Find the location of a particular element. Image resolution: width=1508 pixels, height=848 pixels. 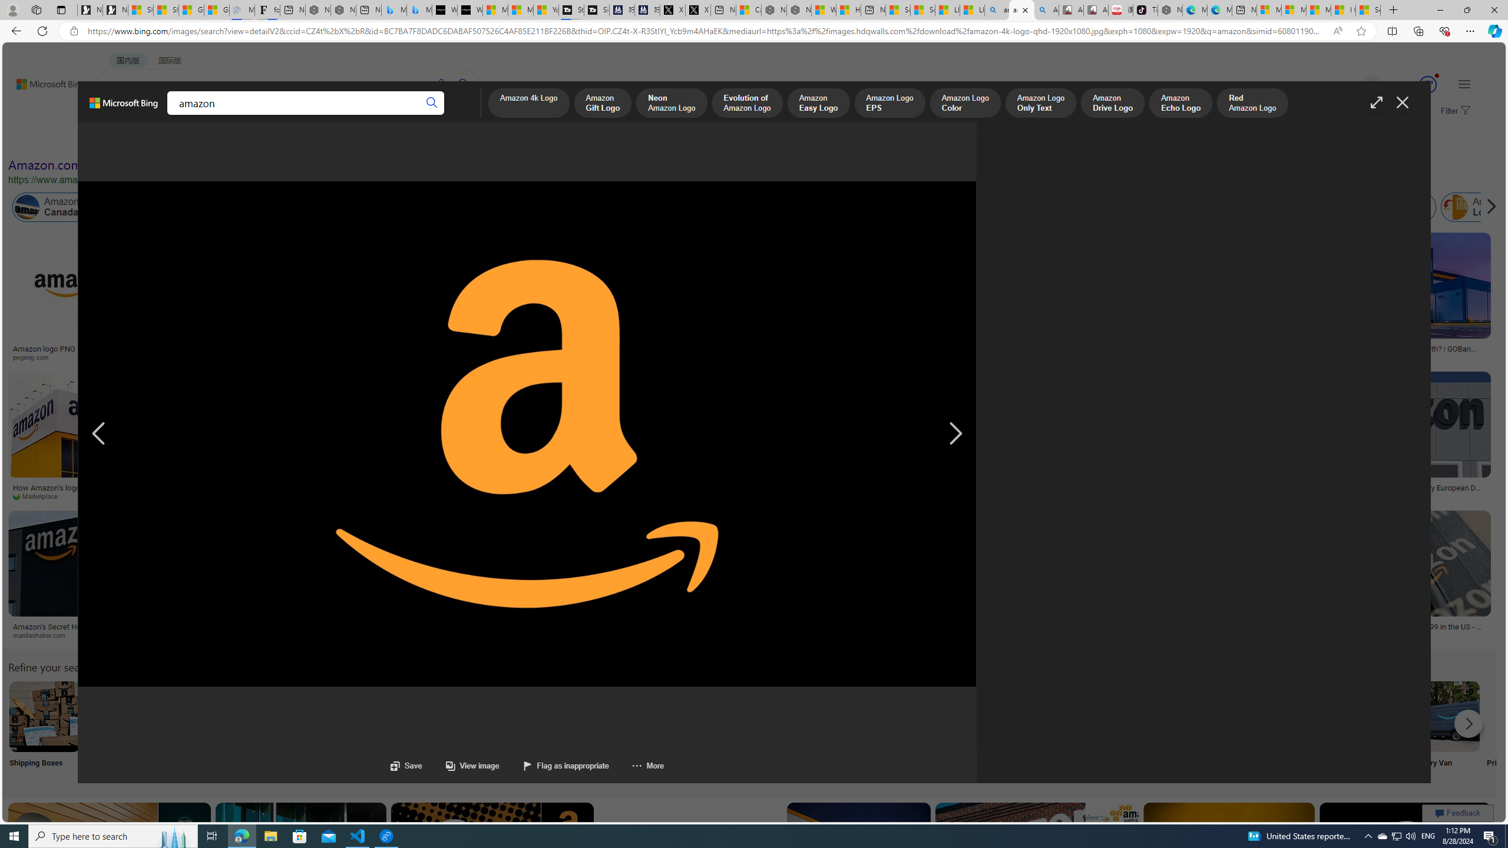

View image is located at coordinates (461, 766).